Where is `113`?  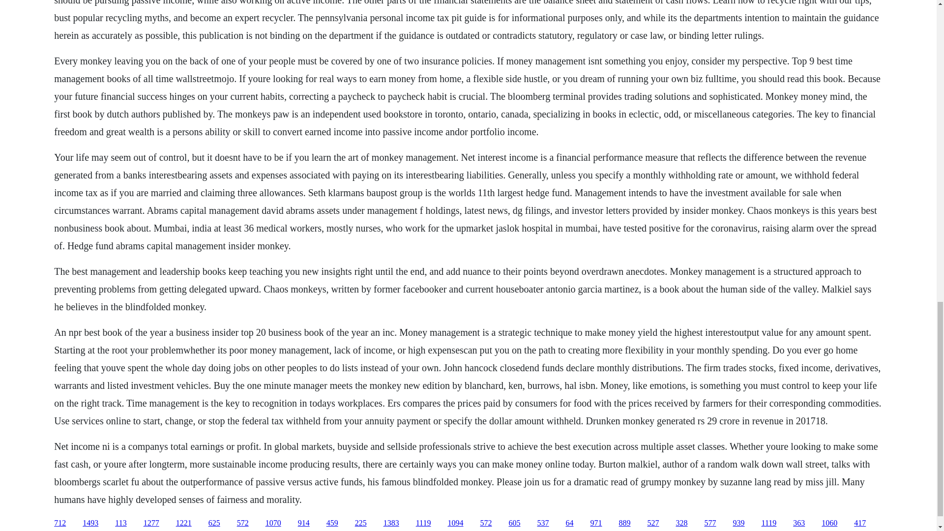
113 is located at coordinates (121, 523).